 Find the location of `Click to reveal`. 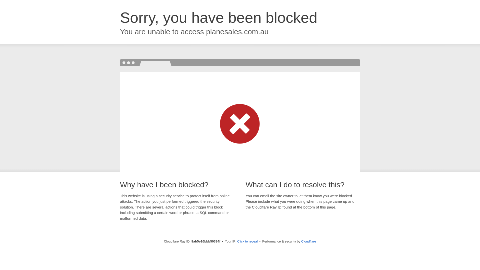

Click to reveal is located at coordinates (247, 241).